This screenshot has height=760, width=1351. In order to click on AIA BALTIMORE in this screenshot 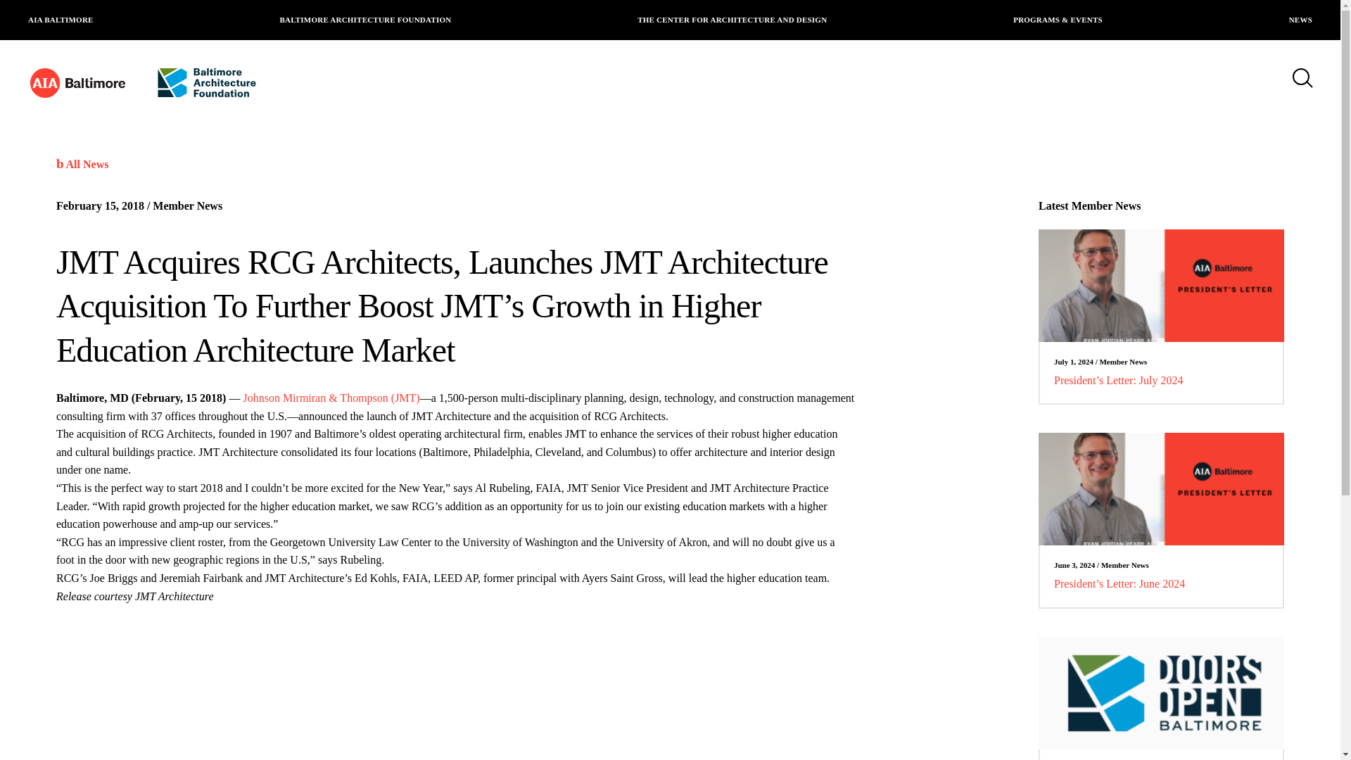, I will do `click(61, 20)`.